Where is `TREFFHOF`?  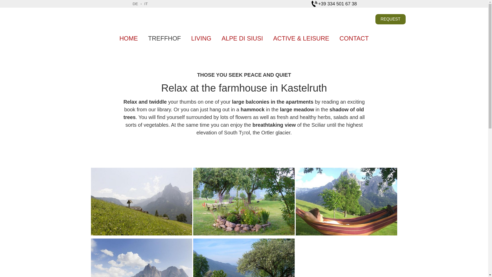 TREFFHOF is located at coordinates (165, 38).